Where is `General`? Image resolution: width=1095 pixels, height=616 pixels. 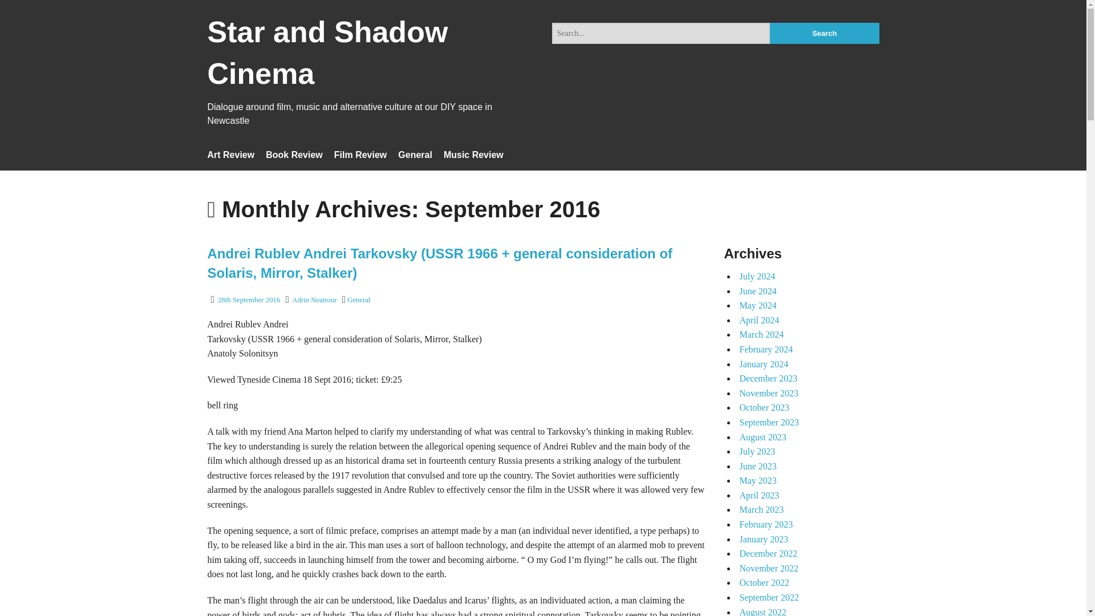
General is located at coordinates (415, 155).